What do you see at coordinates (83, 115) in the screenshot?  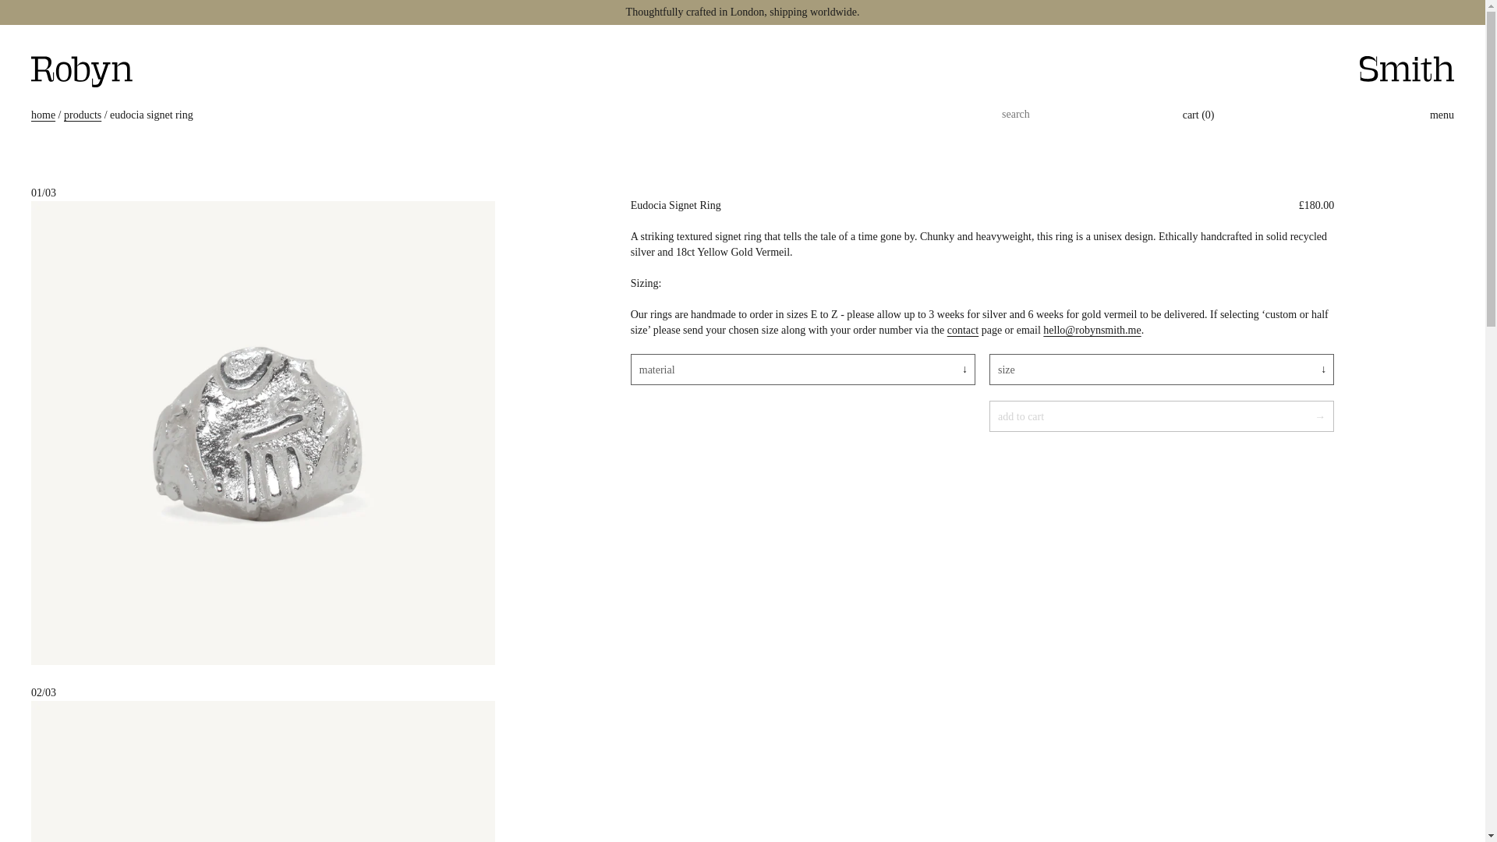 I see `products` at bounding box center [83, 115].